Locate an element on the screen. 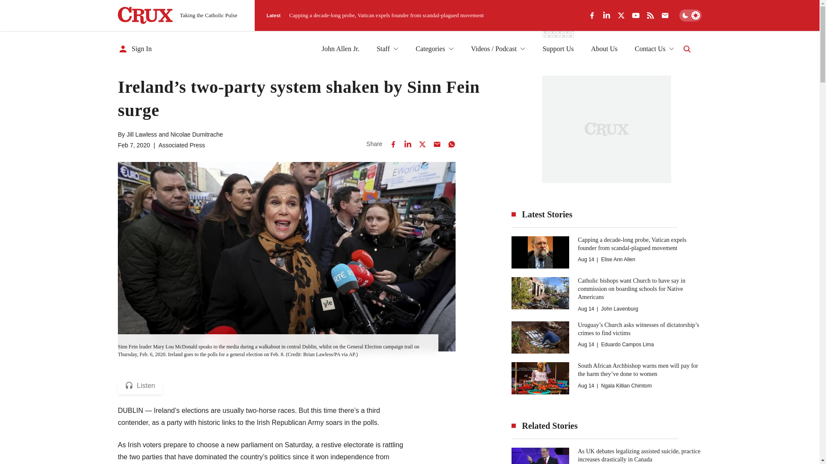  Sign In is located at coordinates (135, 49).